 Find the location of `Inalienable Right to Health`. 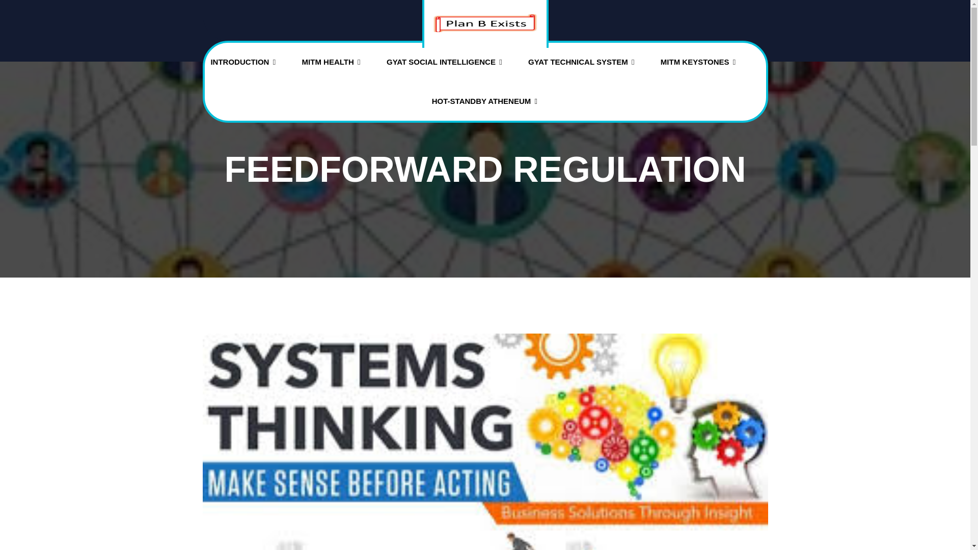

Inalienable Right to Health is located at coordinates (343, 92).